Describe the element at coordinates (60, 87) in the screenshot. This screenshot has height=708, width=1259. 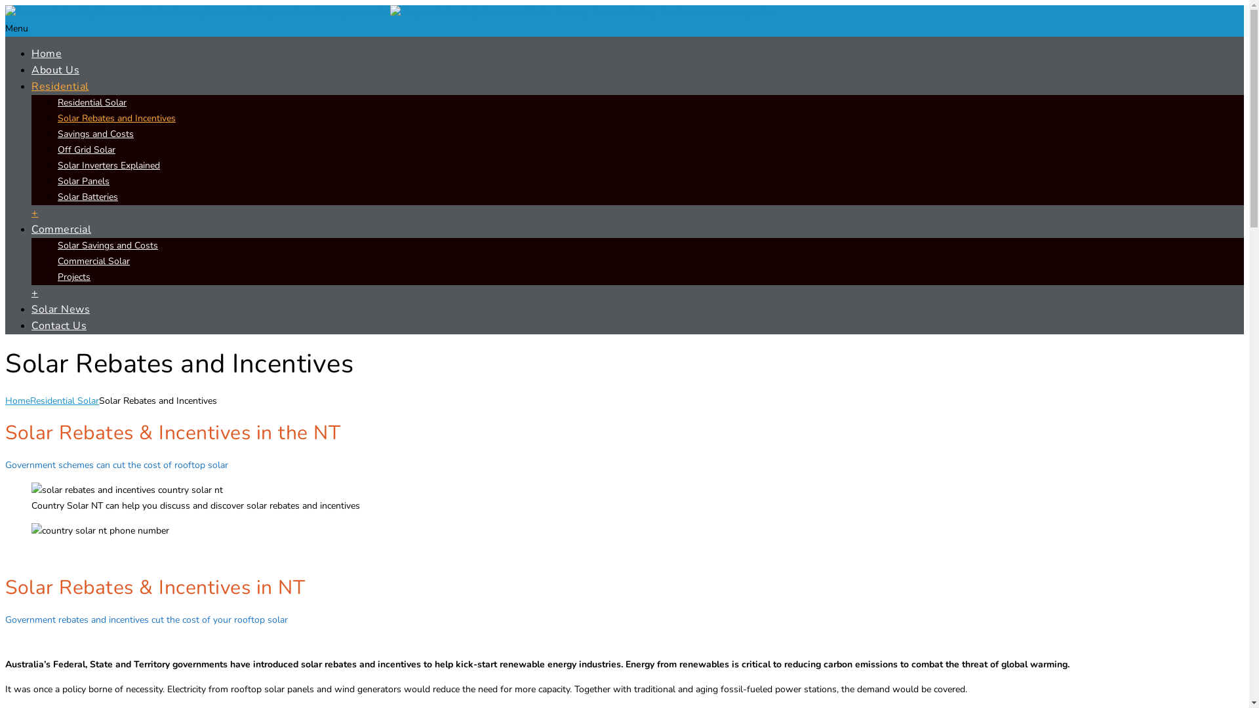
I see `Residential` at that location.